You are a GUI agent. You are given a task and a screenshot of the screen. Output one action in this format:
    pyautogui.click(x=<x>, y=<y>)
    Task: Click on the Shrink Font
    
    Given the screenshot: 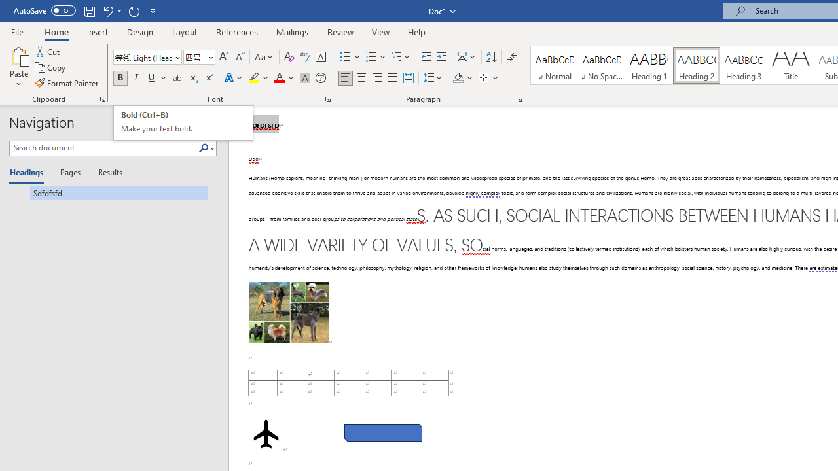 What is the action you would take?
    pyautogui.click(x=240, y=58)
    